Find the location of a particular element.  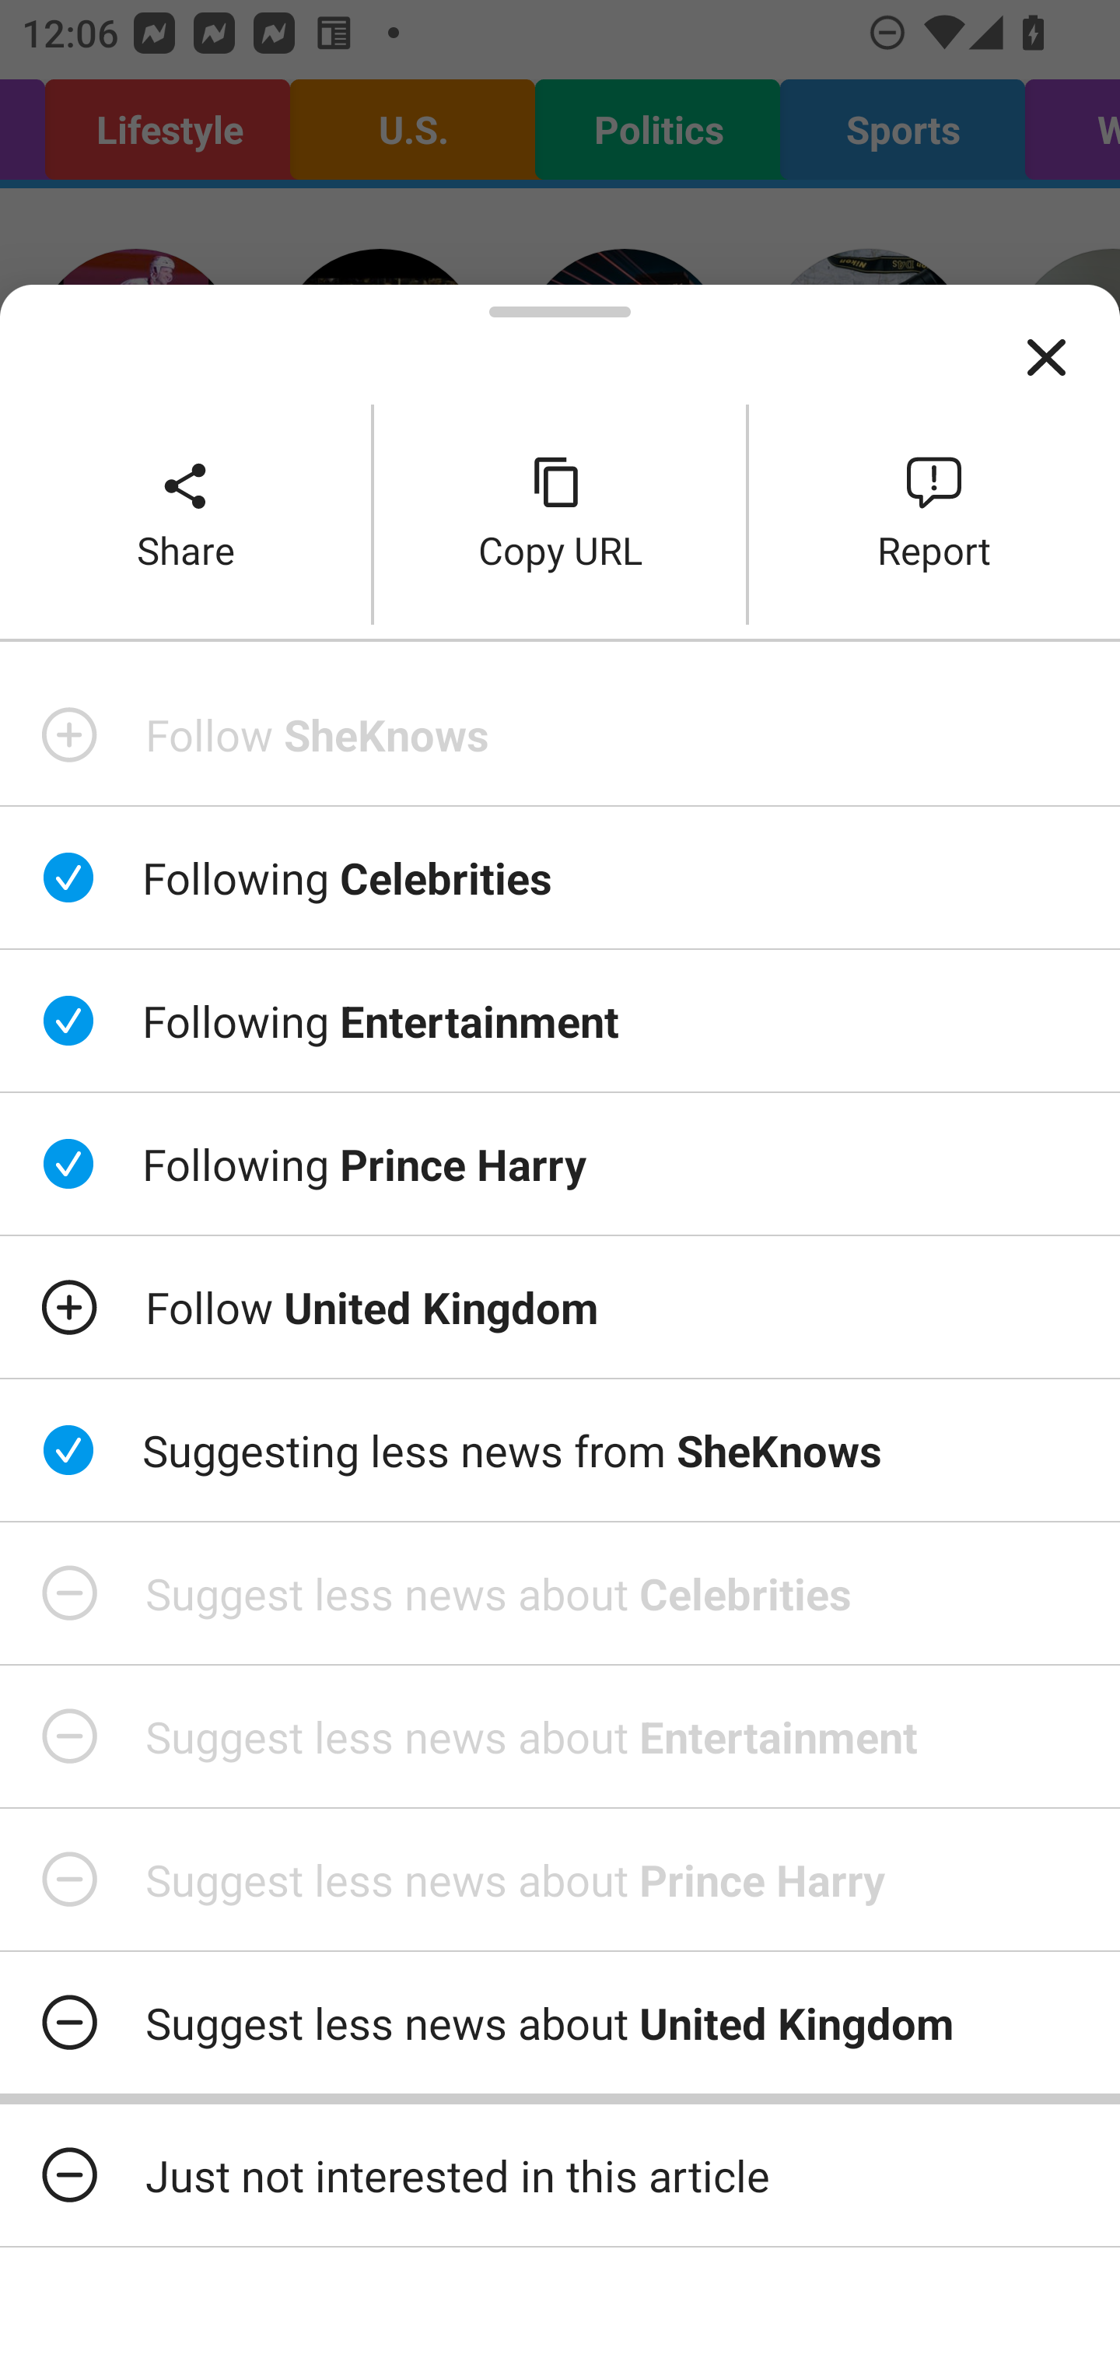

Suggest less news about United Kingdom is located at coordinates (560, 2022).